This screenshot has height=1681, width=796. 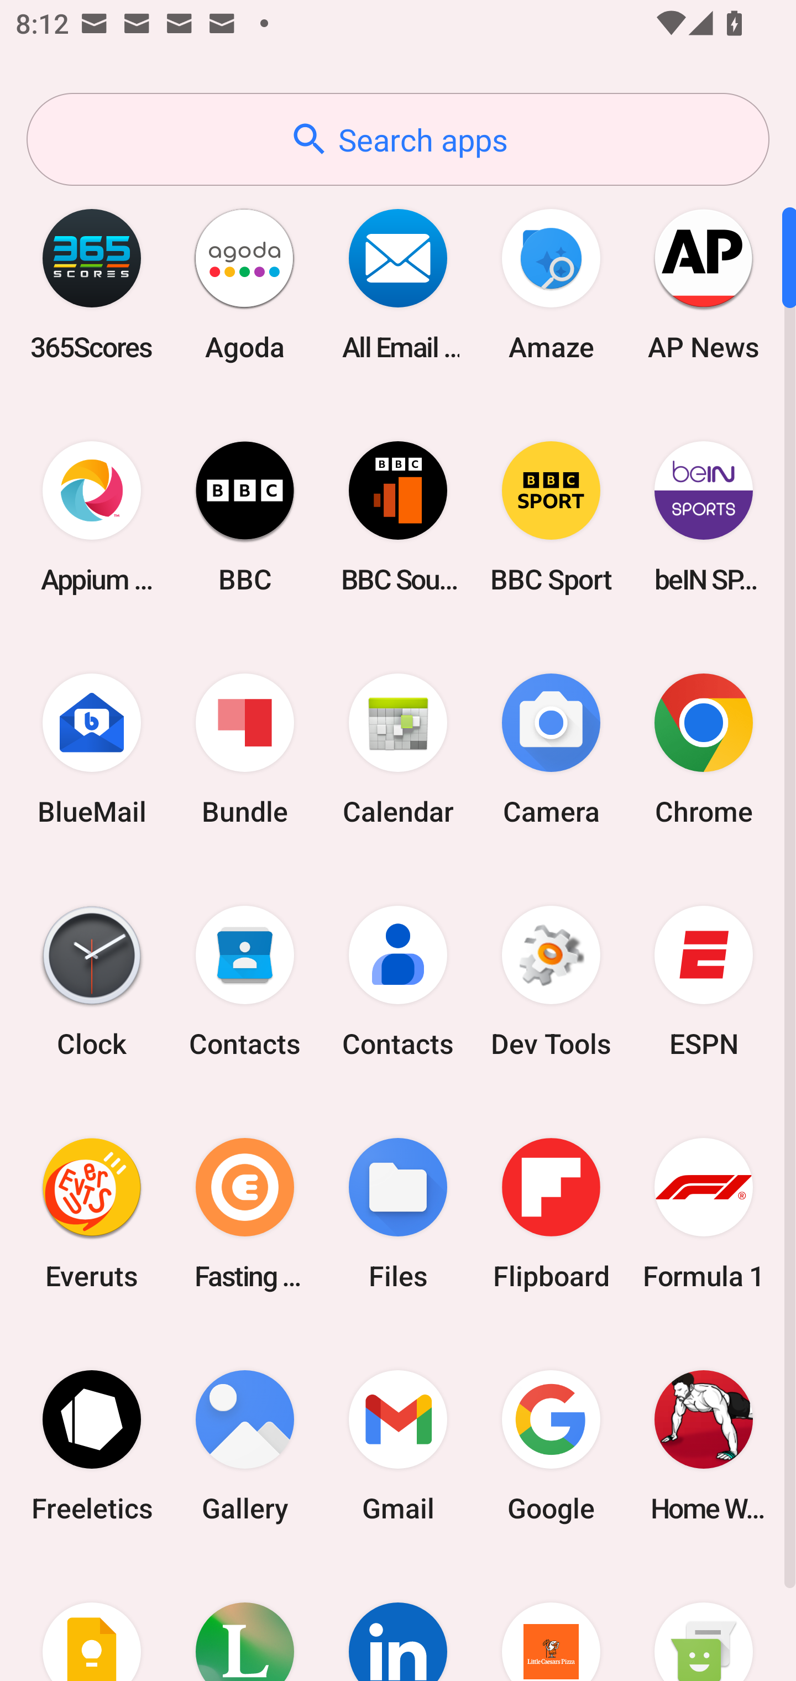 What do you see at coordinates (245, 1621) in the screenshot?
I see `Lifesum` at bounding box center [245, 1621].